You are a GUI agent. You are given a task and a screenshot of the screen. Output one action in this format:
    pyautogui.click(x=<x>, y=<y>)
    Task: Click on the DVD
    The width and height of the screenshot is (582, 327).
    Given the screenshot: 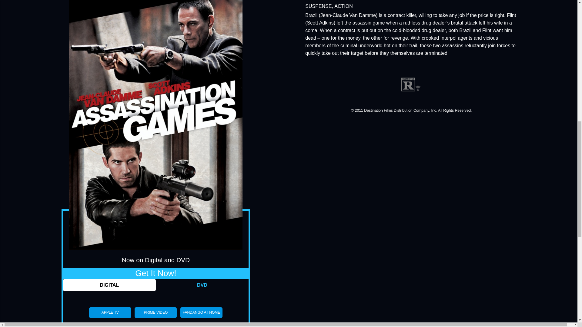 What is the action you would take?
    pyautogui.click(x=202, y=285)
    